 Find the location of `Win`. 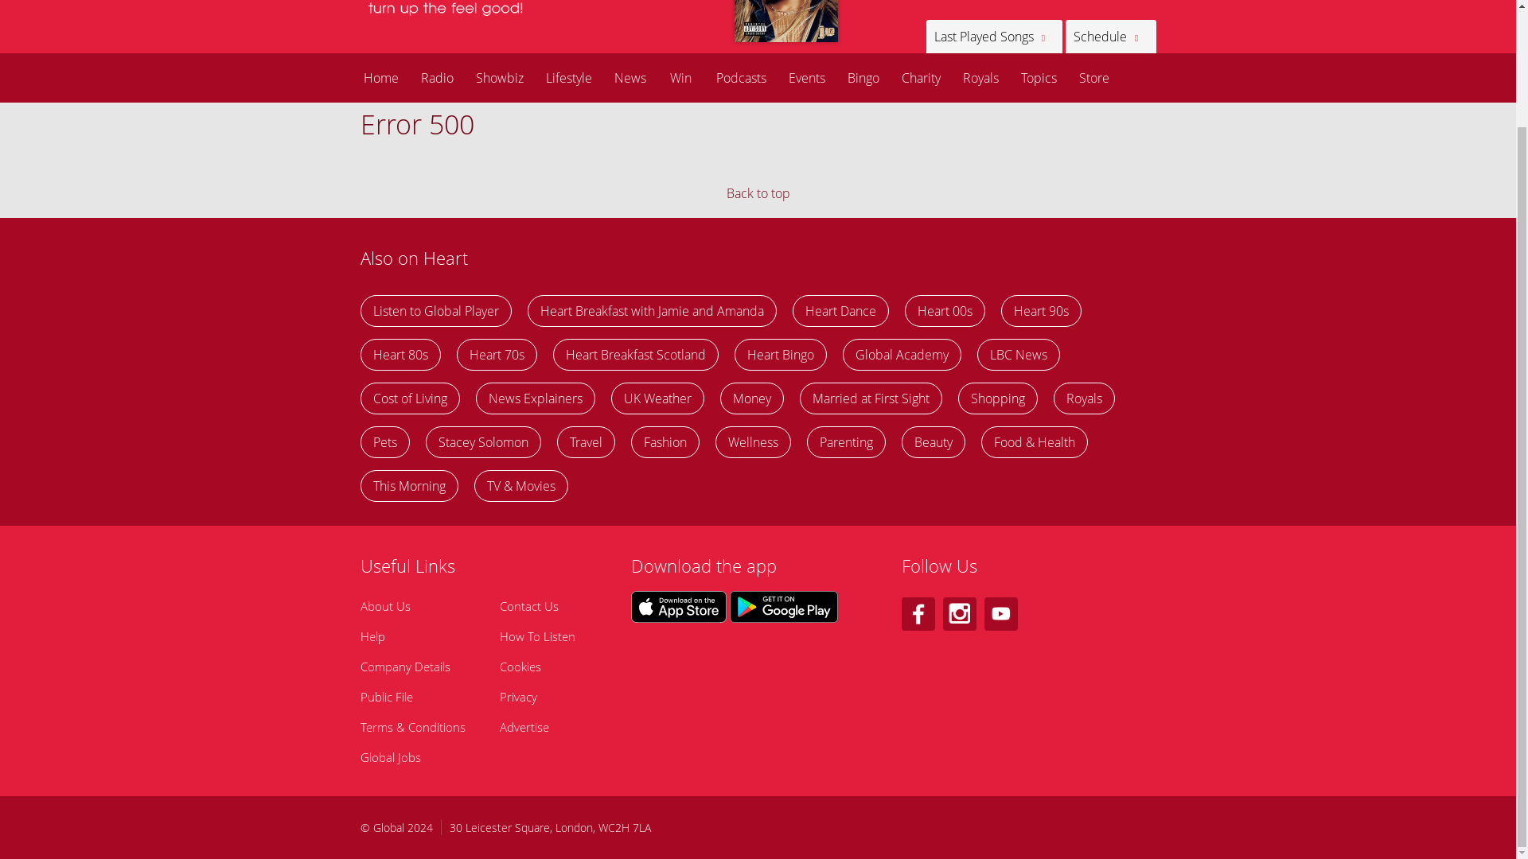

Win is located at coordinates (680, 77).